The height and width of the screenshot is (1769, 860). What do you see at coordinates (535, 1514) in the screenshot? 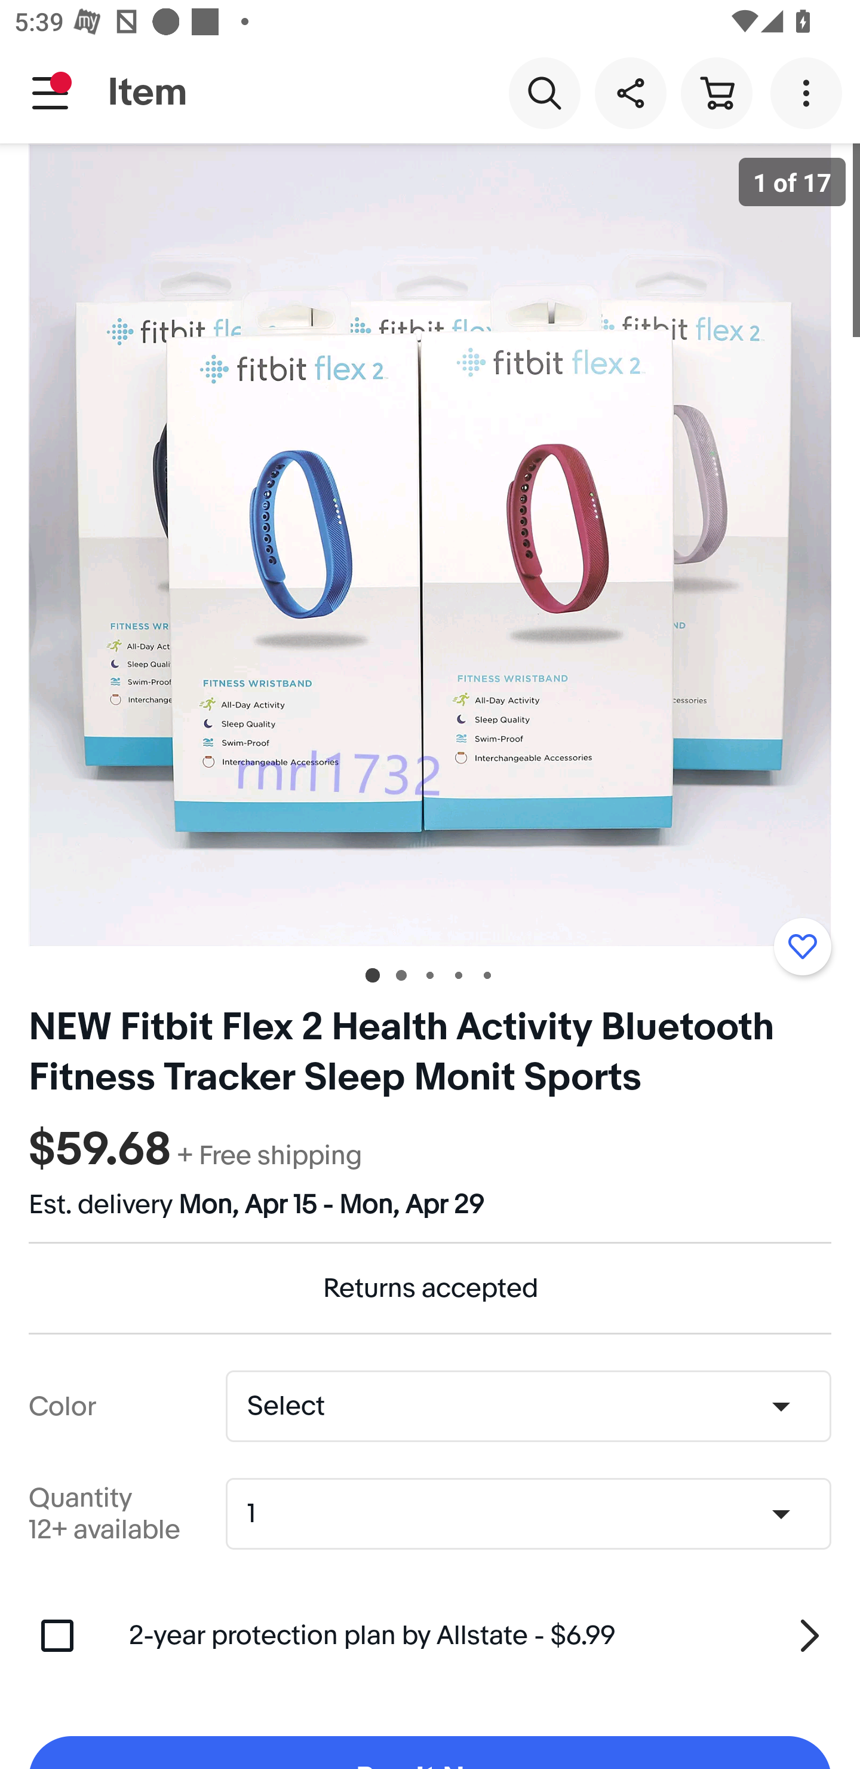
I see `Quantity,1,12+ available 1` at bounding box center [535, 1514].